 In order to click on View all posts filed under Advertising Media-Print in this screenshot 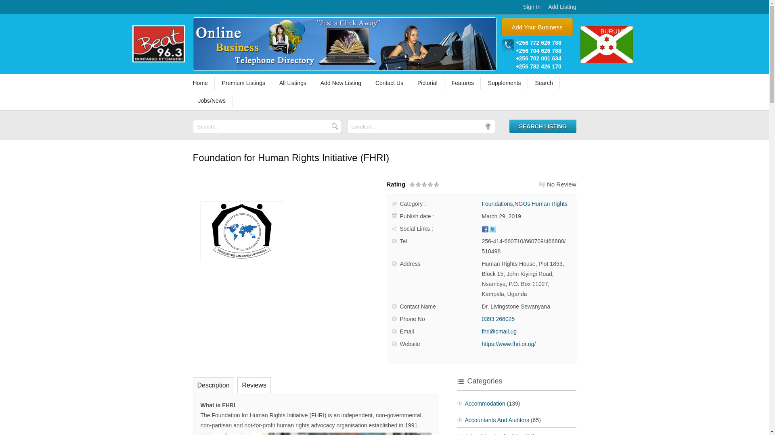, I will do `click(494, 434)`.